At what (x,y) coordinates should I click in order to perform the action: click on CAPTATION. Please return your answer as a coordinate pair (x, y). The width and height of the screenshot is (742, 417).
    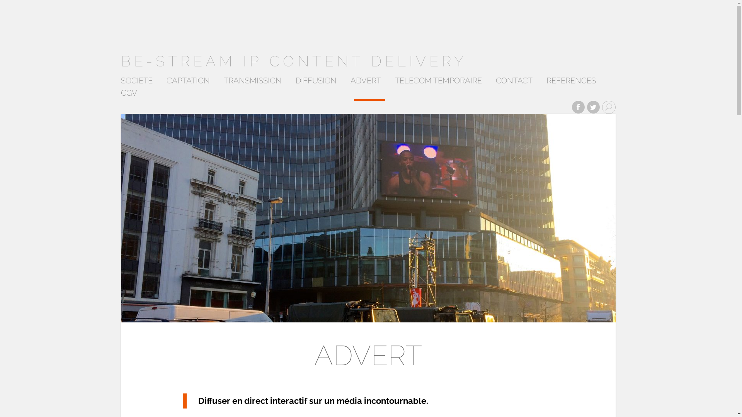
    Looking at the image, I should click on (188, 83).